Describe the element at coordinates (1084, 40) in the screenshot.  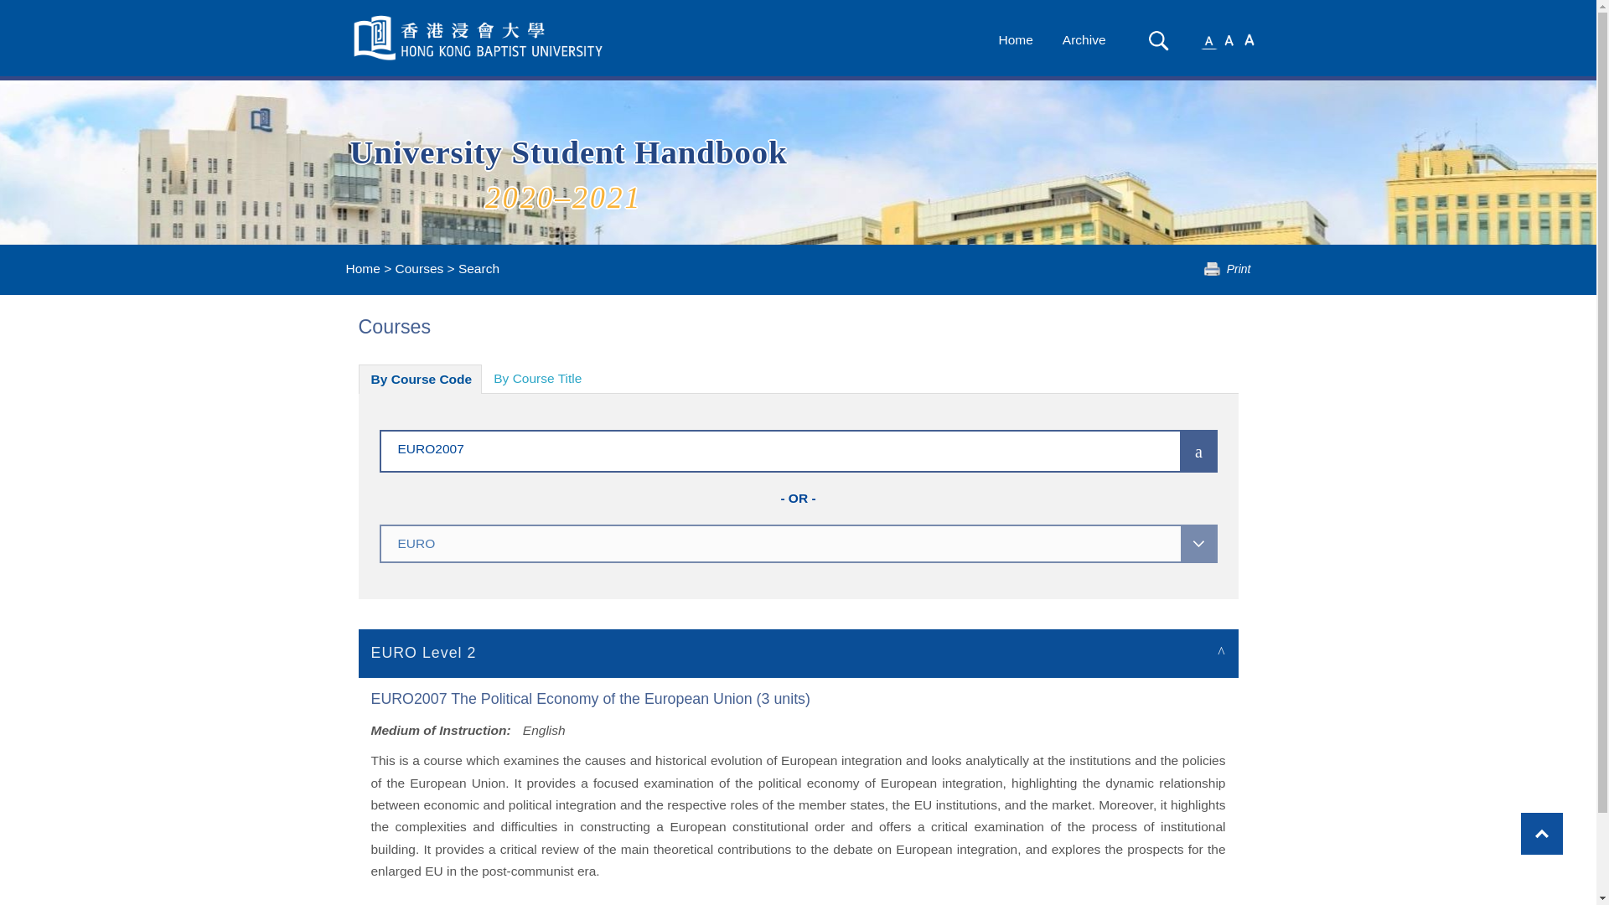
I see `Archive` at that location.